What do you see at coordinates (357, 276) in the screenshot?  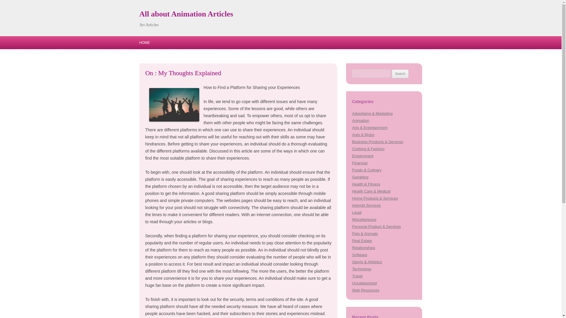 I see `Travel` at bounding box center [357, 276].